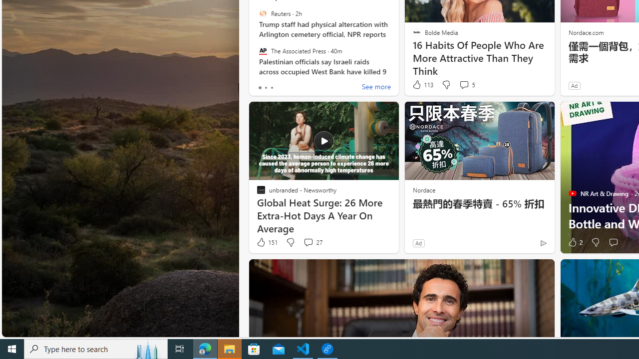  I want to click on Ad, so click(418, 243).